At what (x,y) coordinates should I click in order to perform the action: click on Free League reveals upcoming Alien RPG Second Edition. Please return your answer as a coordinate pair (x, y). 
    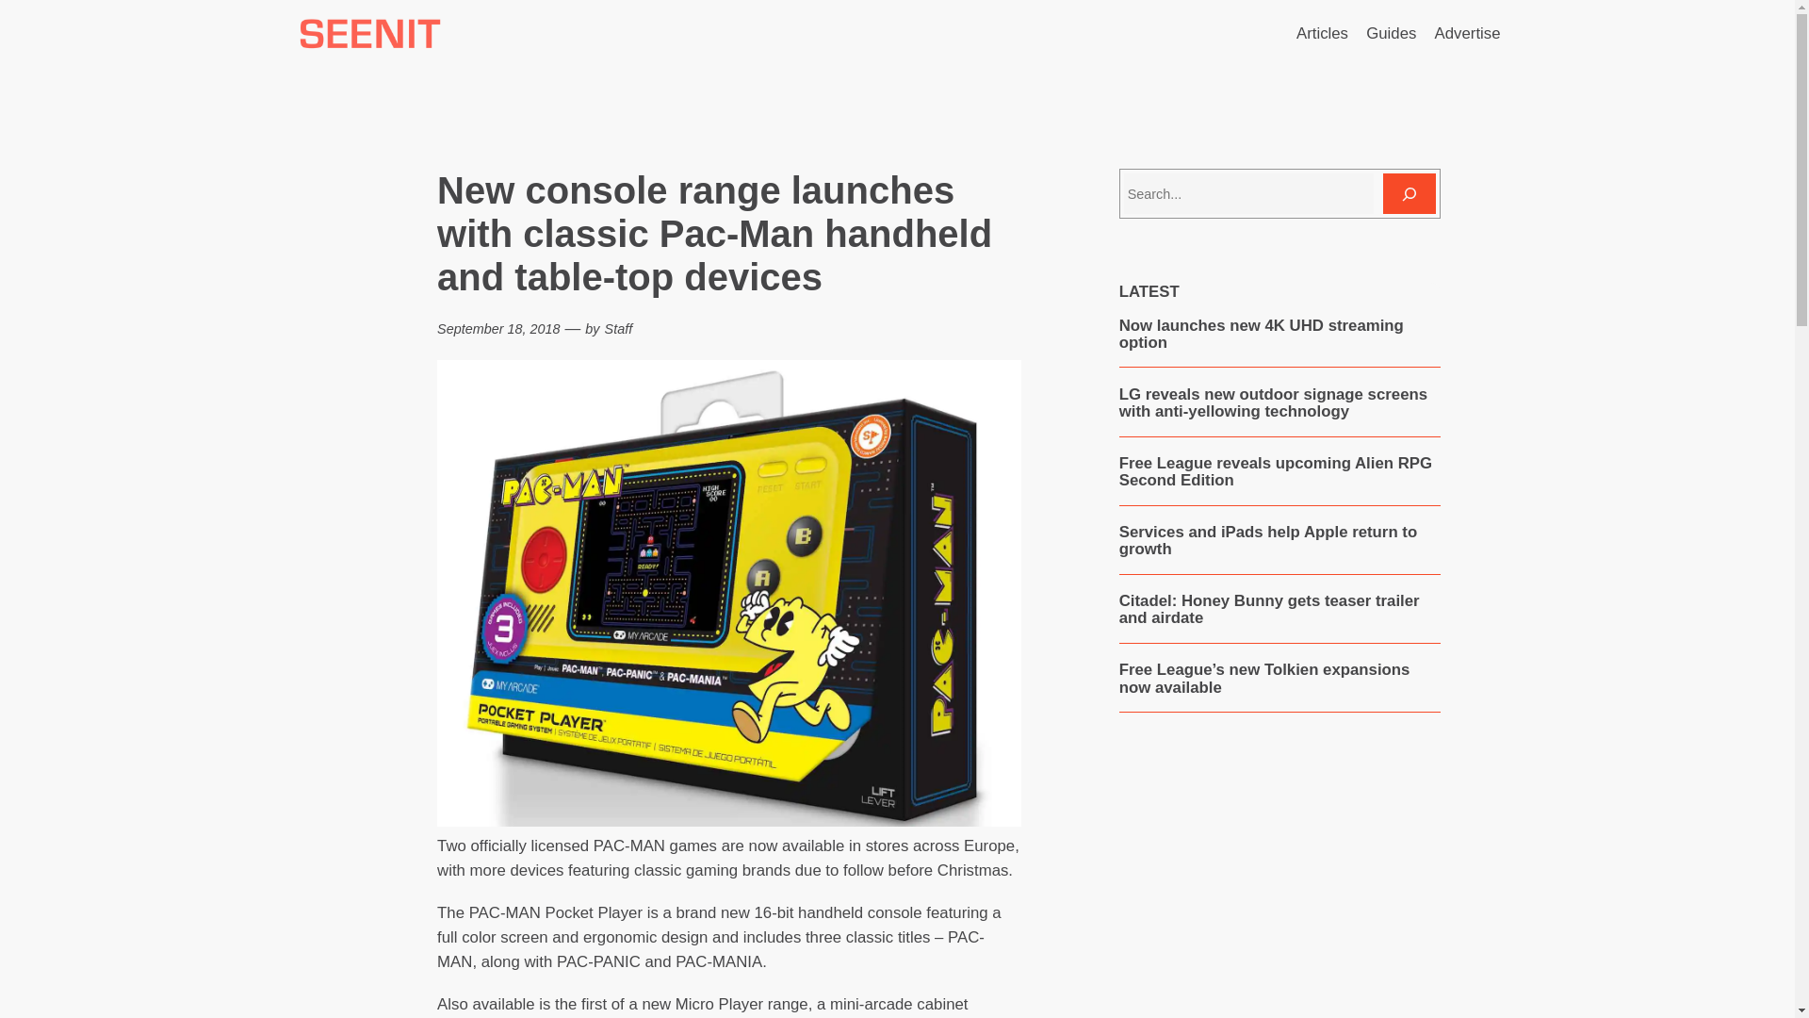
    Looking at the image, I should click on (1279, 471).